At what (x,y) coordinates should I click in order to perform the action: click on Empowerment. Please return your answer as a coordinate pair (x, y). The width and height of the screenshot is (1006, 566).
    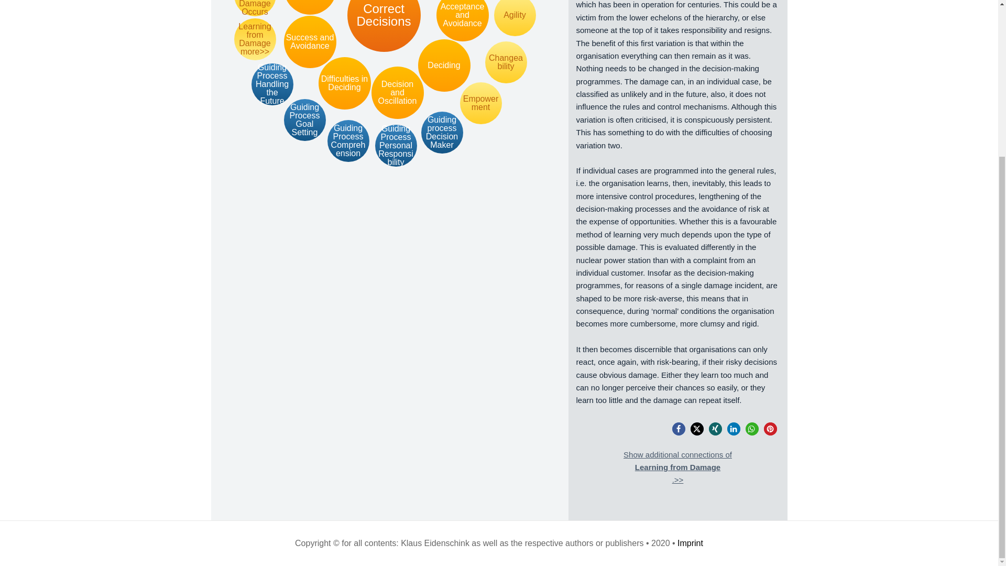
    Looking at the image, I should click on (481, 103).